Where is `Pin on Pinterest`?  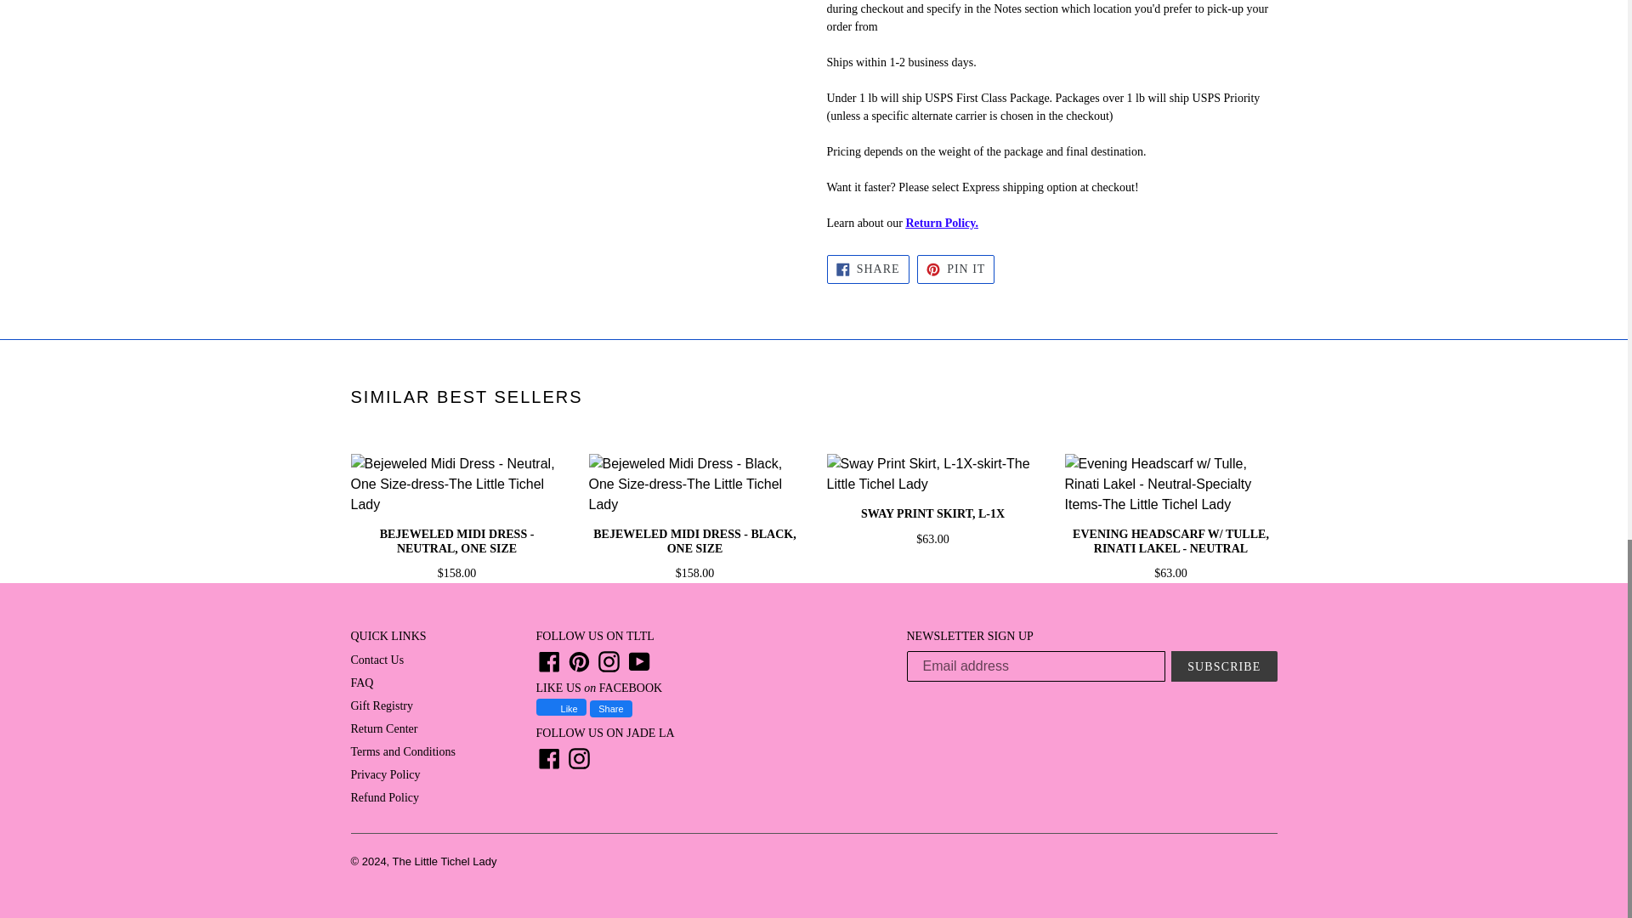 Pin on Pinterest is located at coordinates (955, 269).